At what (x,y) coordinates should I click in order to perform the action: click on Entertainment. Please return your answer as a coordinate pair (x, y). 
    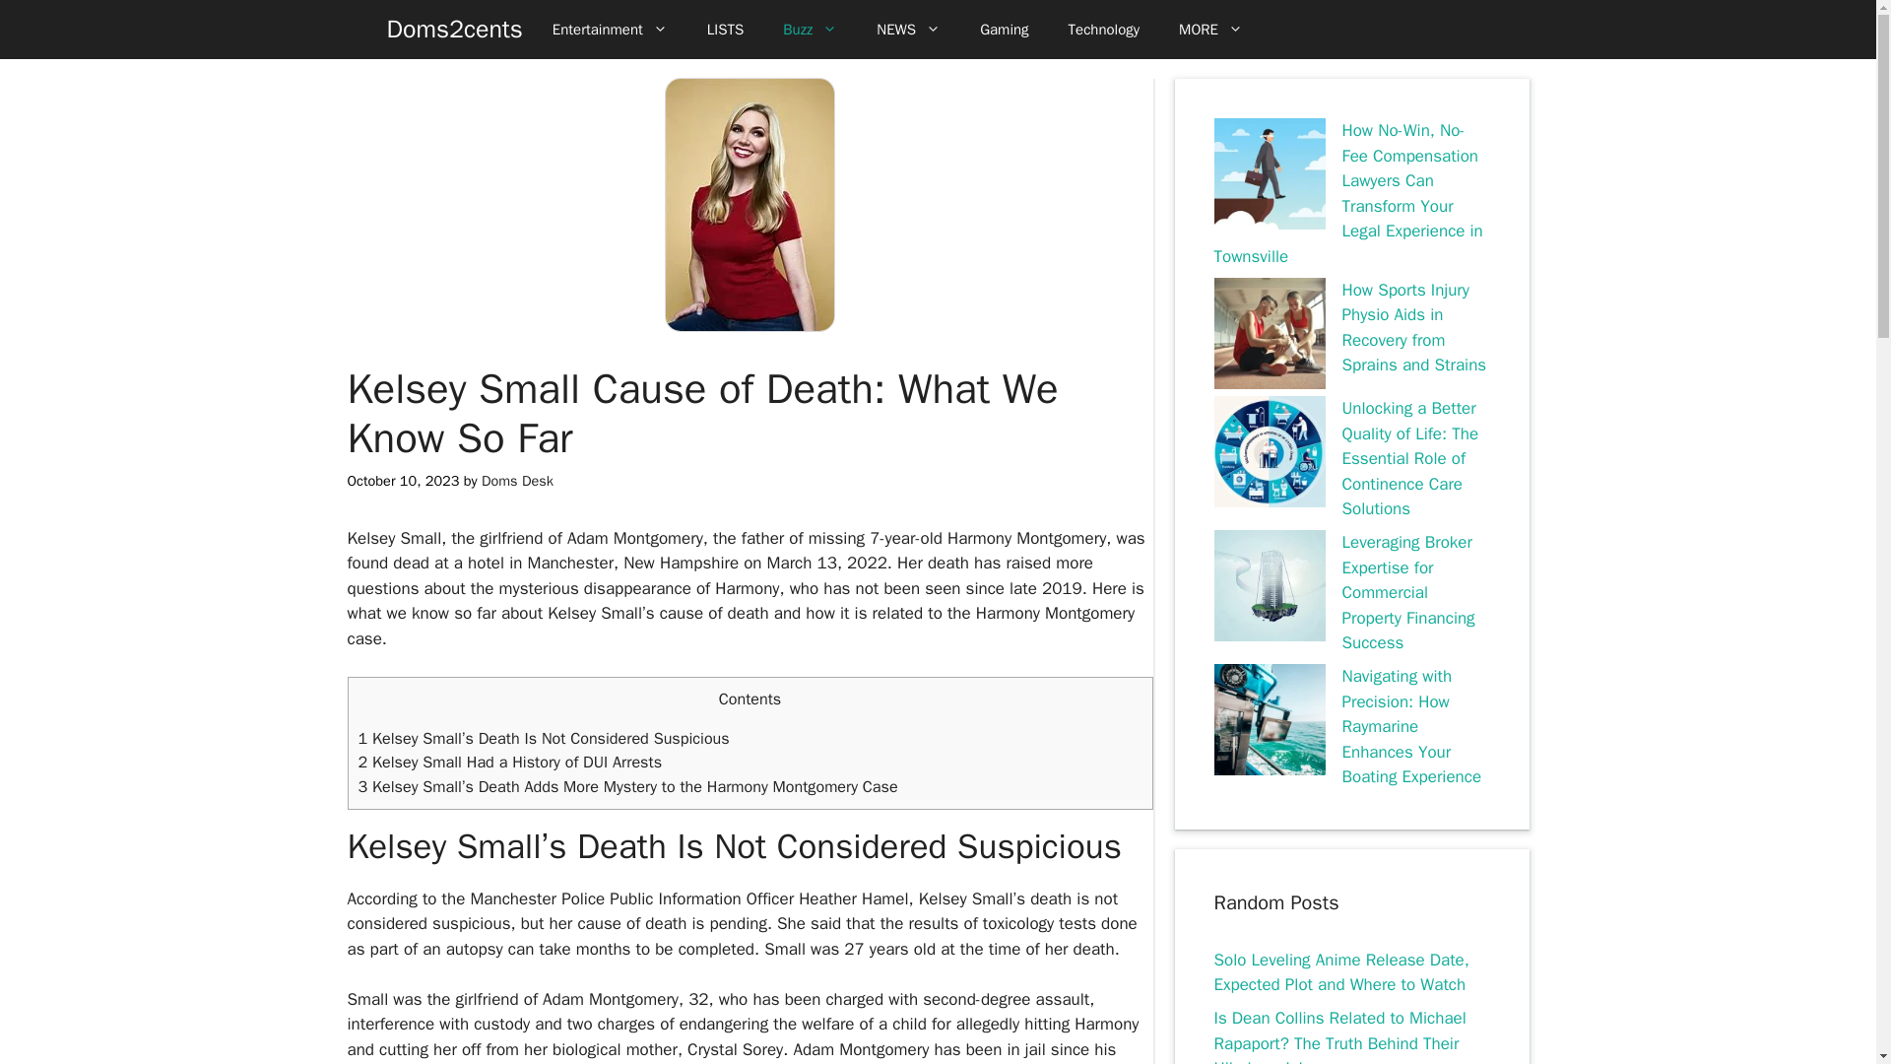
    Looking at the image, I should click on (611, 30).